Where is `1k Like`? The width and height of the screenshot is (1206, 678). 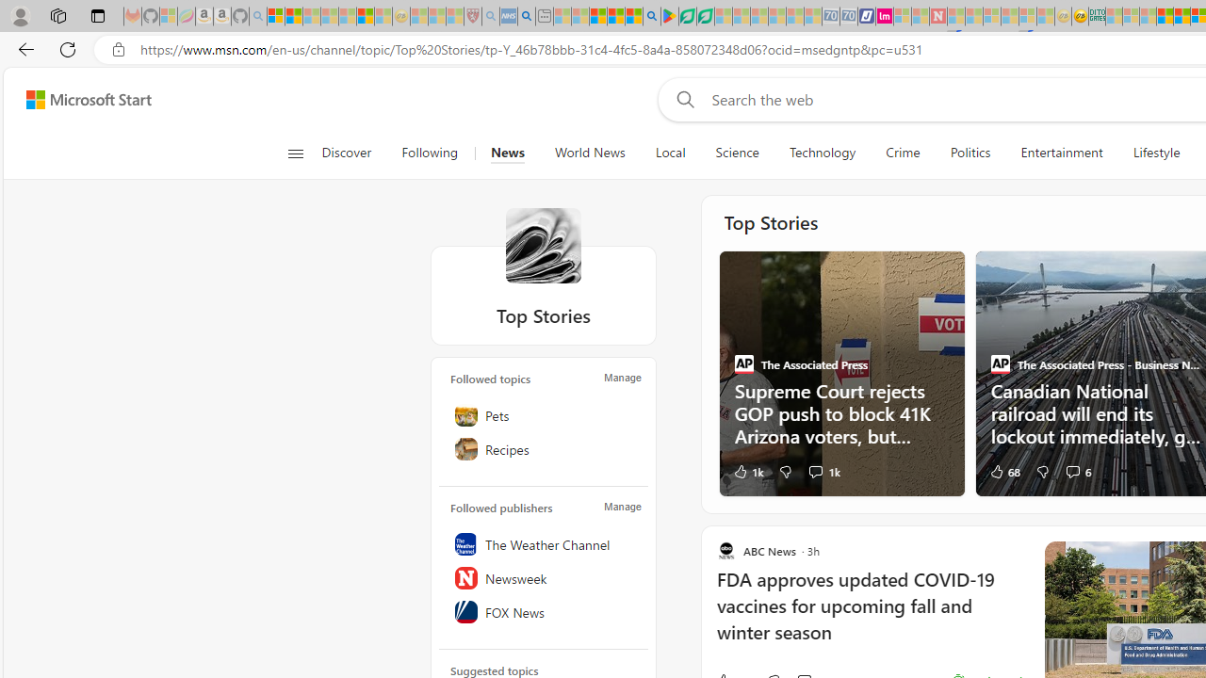
1k Like is located at coordinates (747, 471).